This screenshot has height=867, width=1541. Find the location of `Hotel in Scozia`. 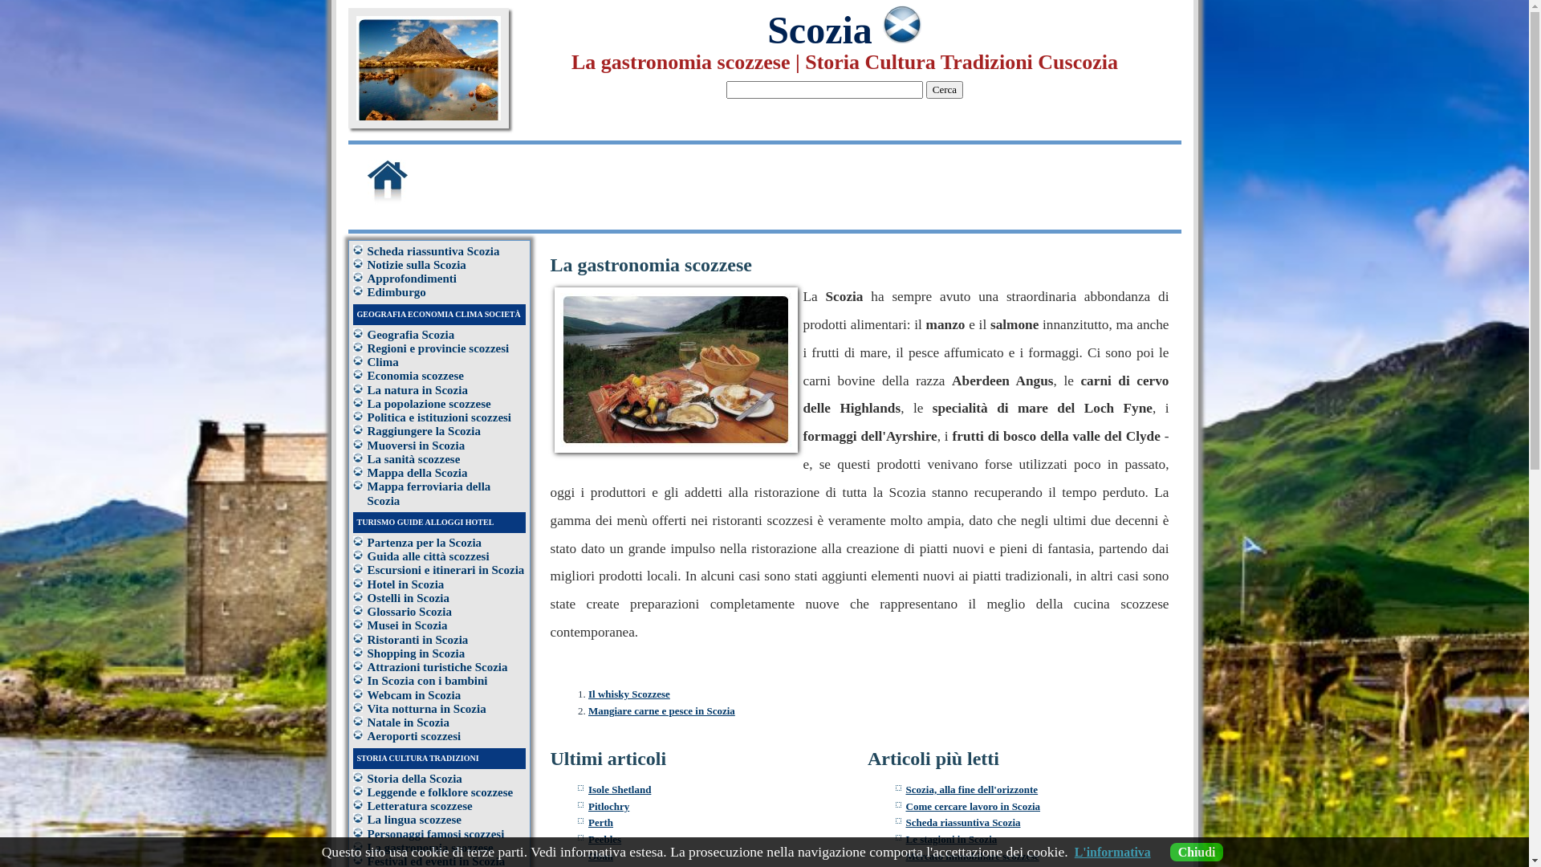

Hotel in Scozia is located at coordinates (406, 584).